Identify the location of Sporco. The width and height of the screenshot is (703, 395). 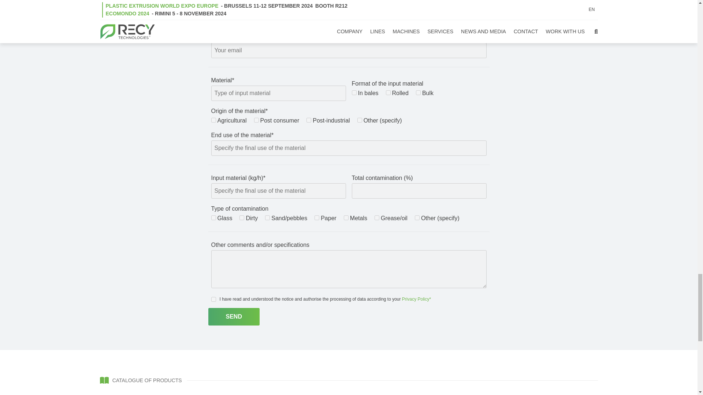
(242, 217).